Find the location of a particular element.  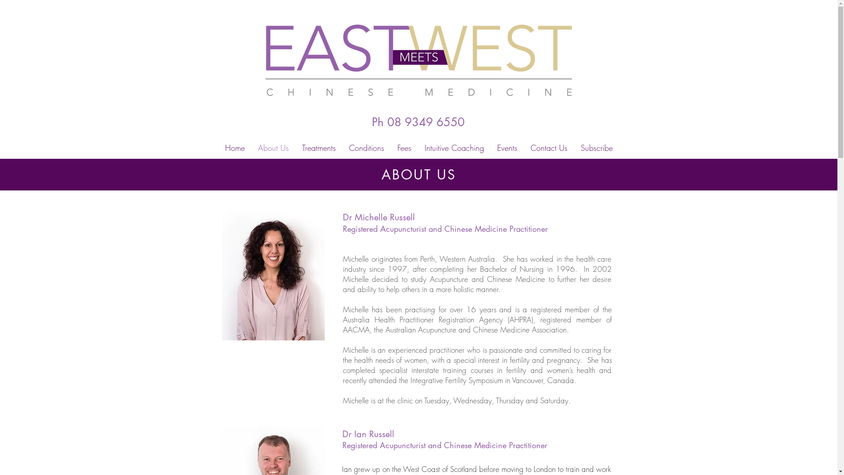

About Us is located at coordinates (273, 148).